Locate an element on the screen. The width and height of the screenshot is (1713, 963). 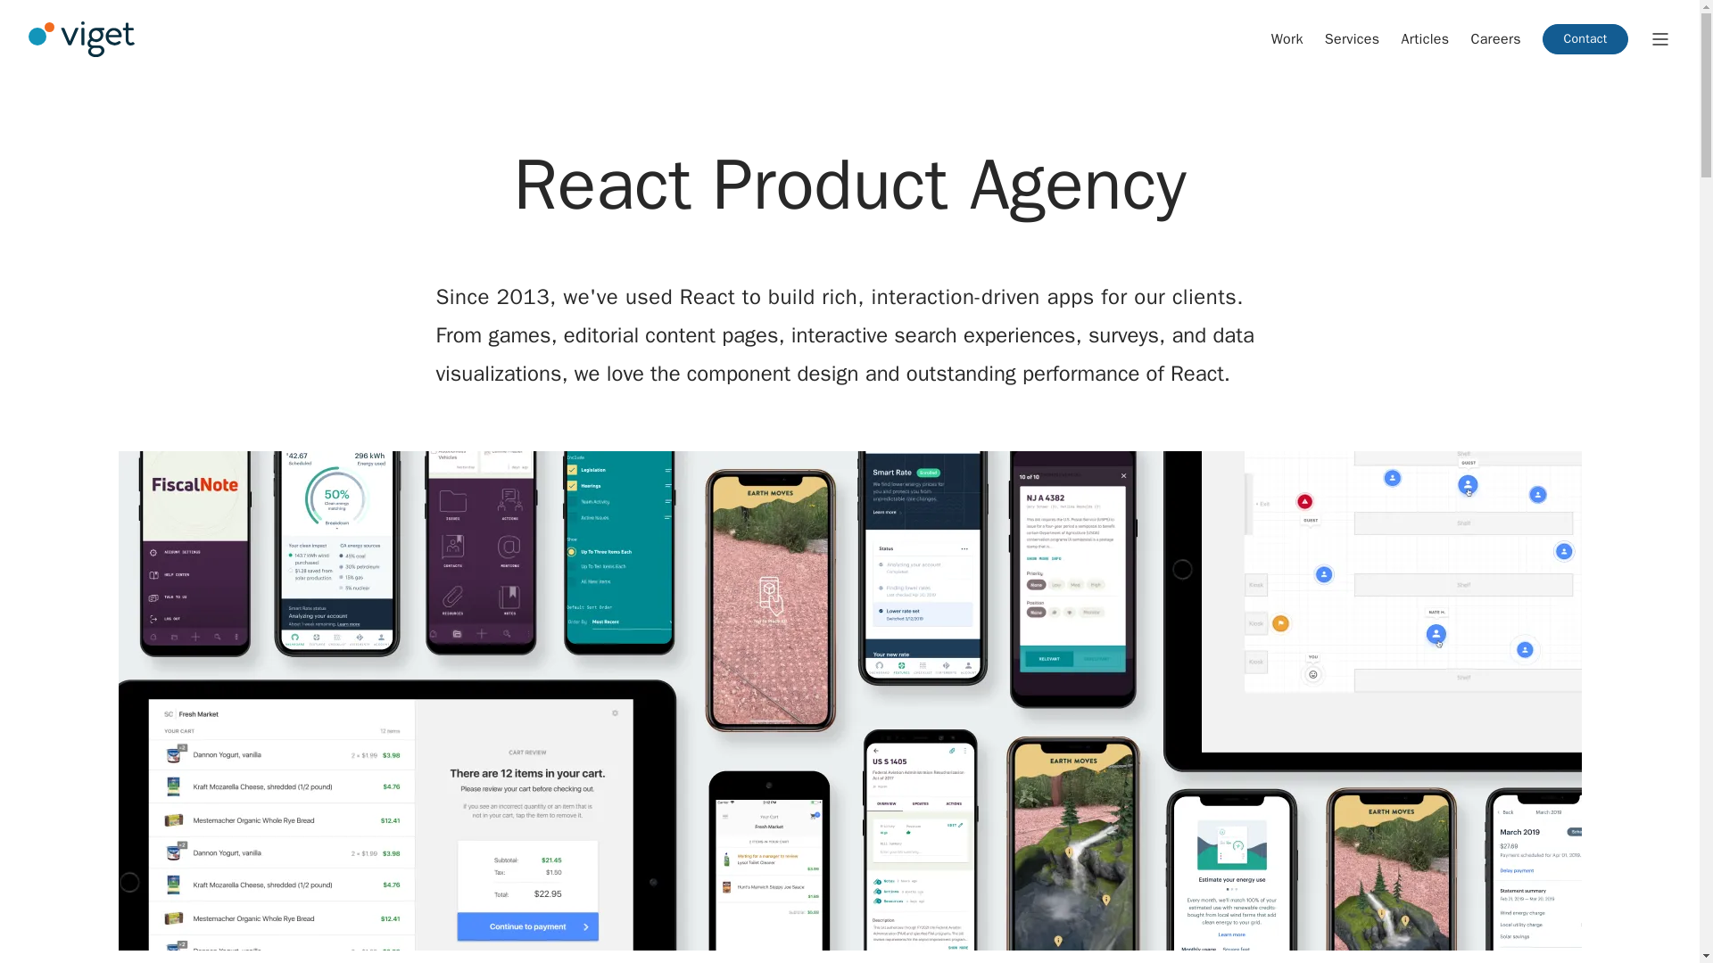
Contact is located at coordinates (1585, 39).